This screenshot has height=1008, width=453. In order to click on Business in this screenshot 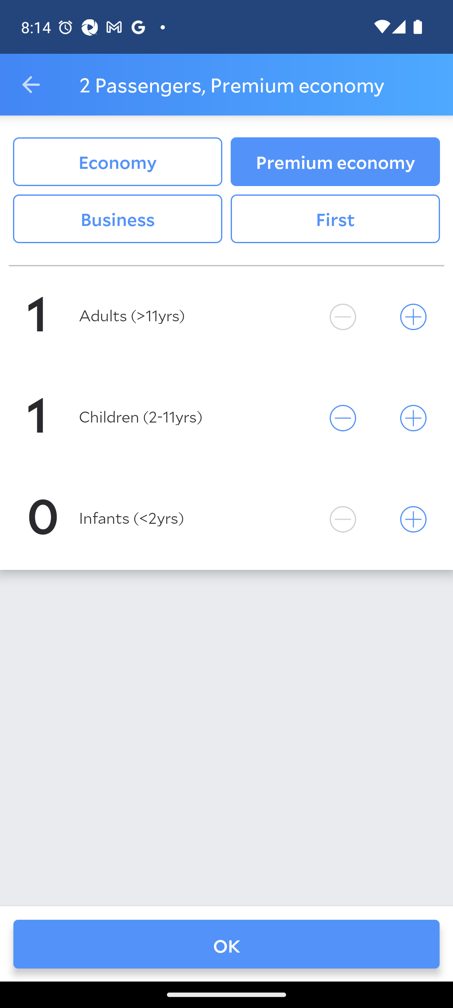, I will do `click(117, 218)`.